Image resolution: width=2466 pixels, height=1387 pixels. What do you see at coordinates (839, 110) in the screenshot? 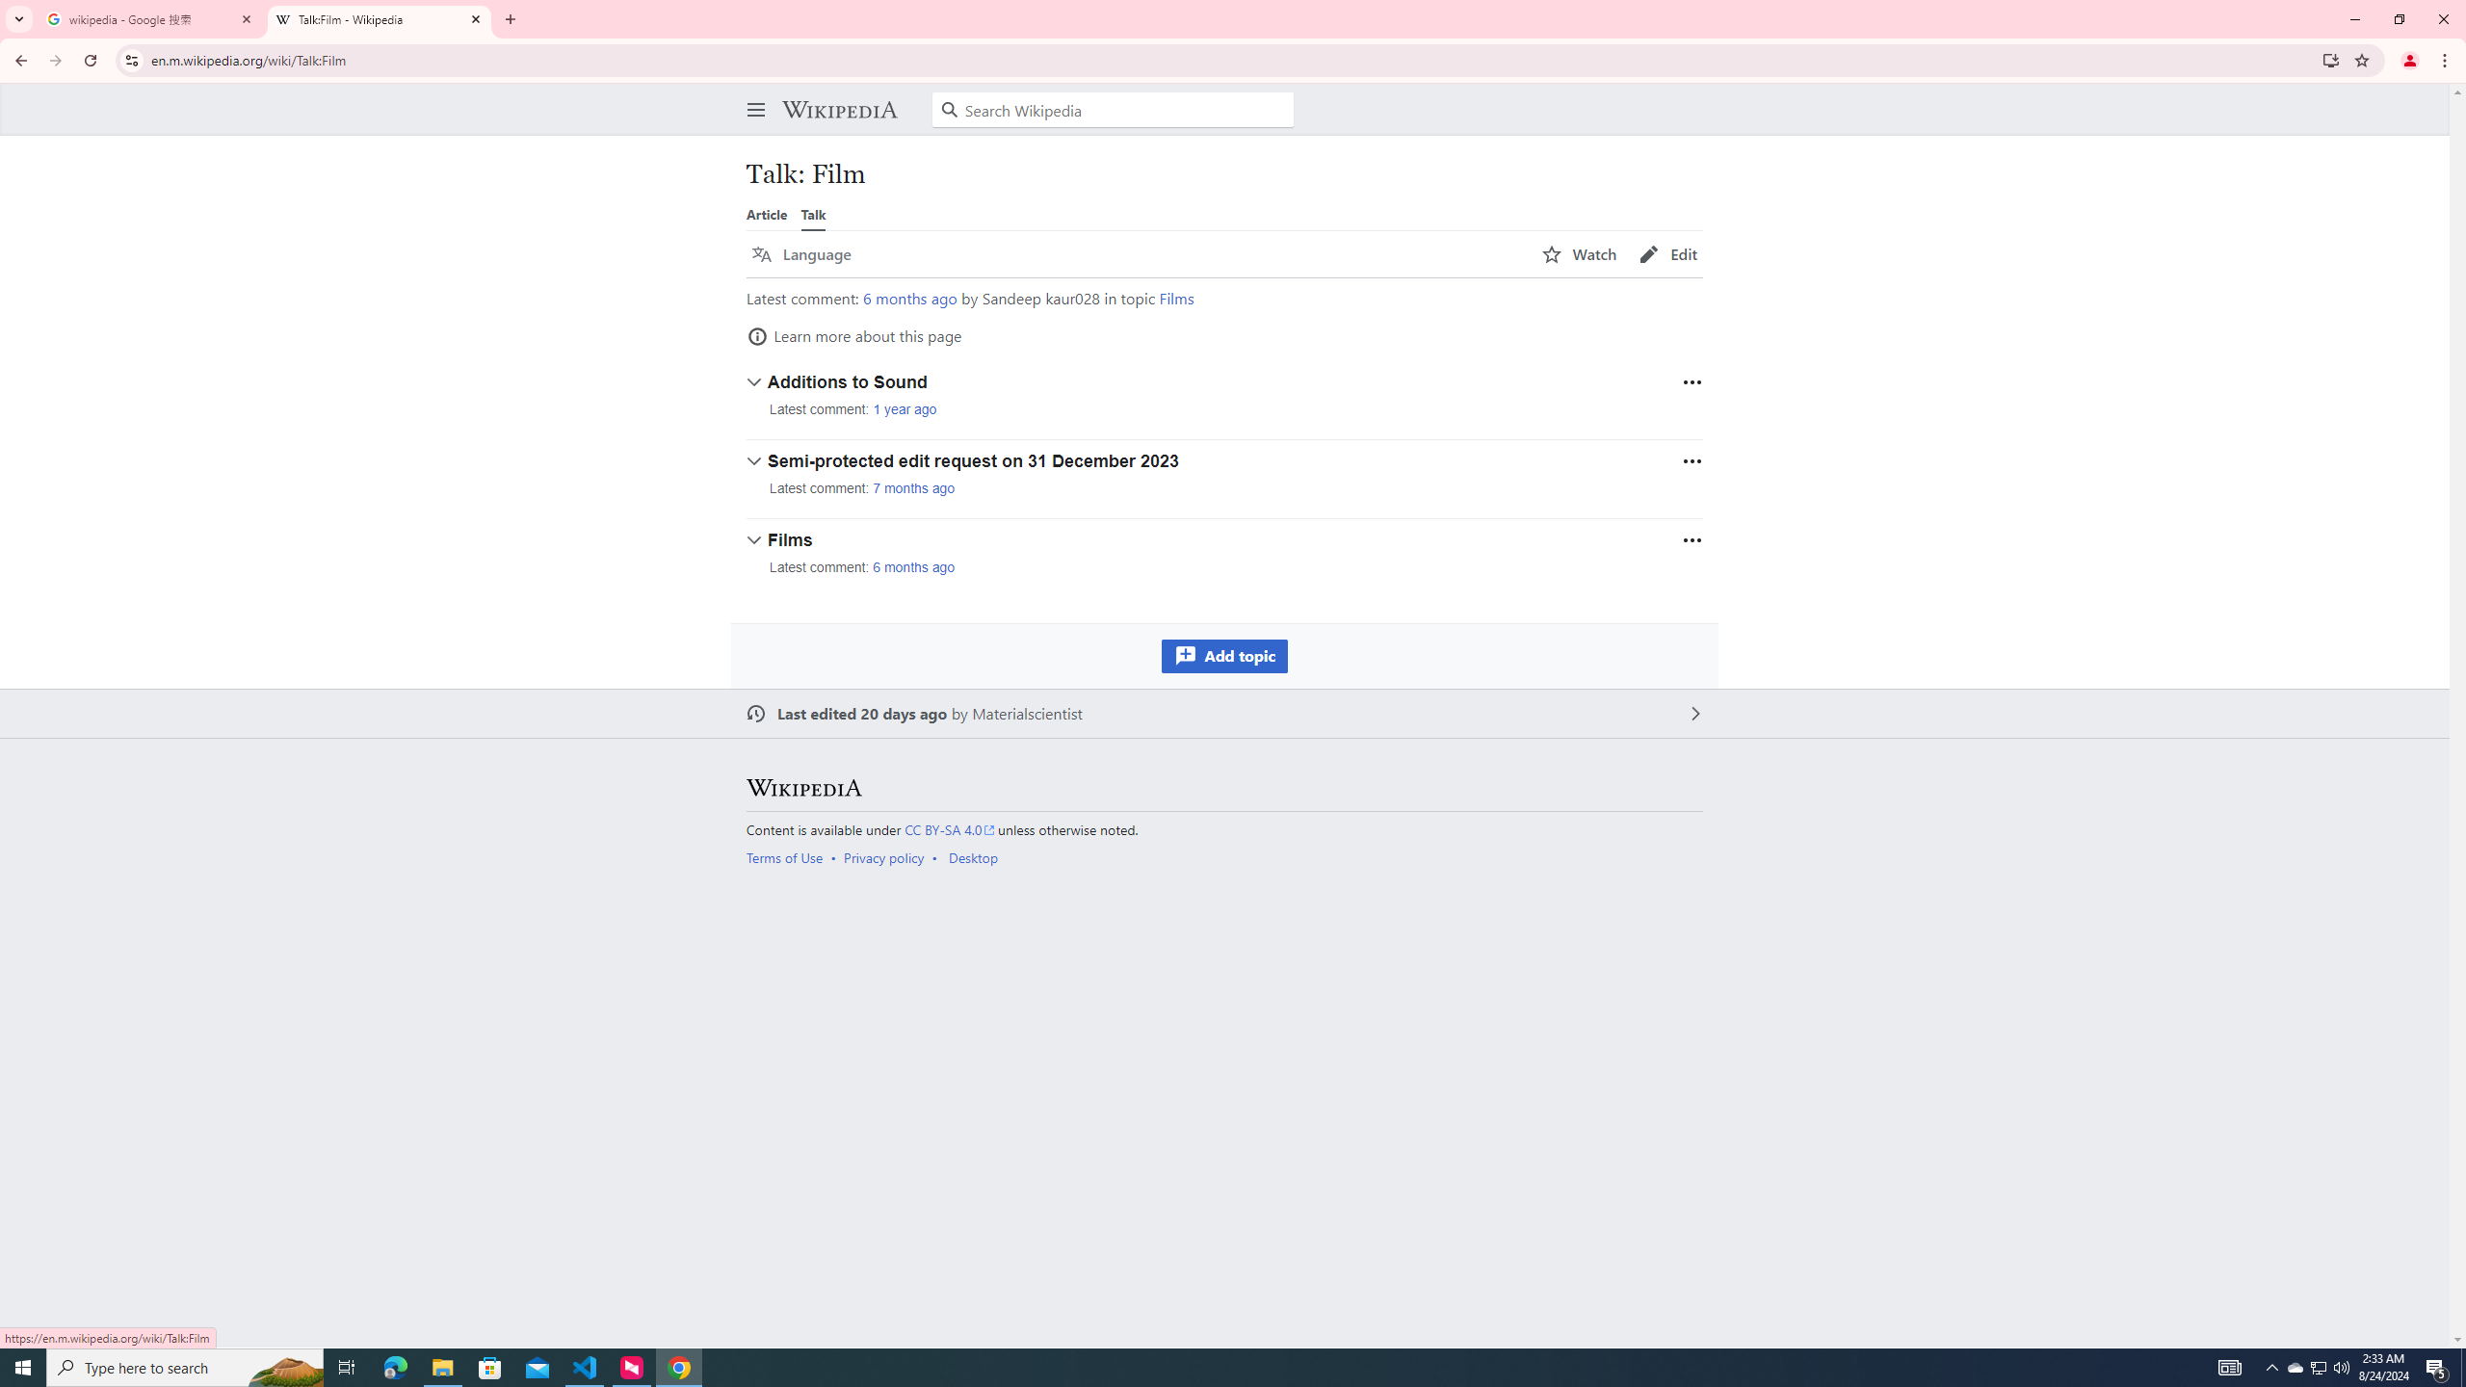
I see `Wikipedia` at bounding box center [839, 110].